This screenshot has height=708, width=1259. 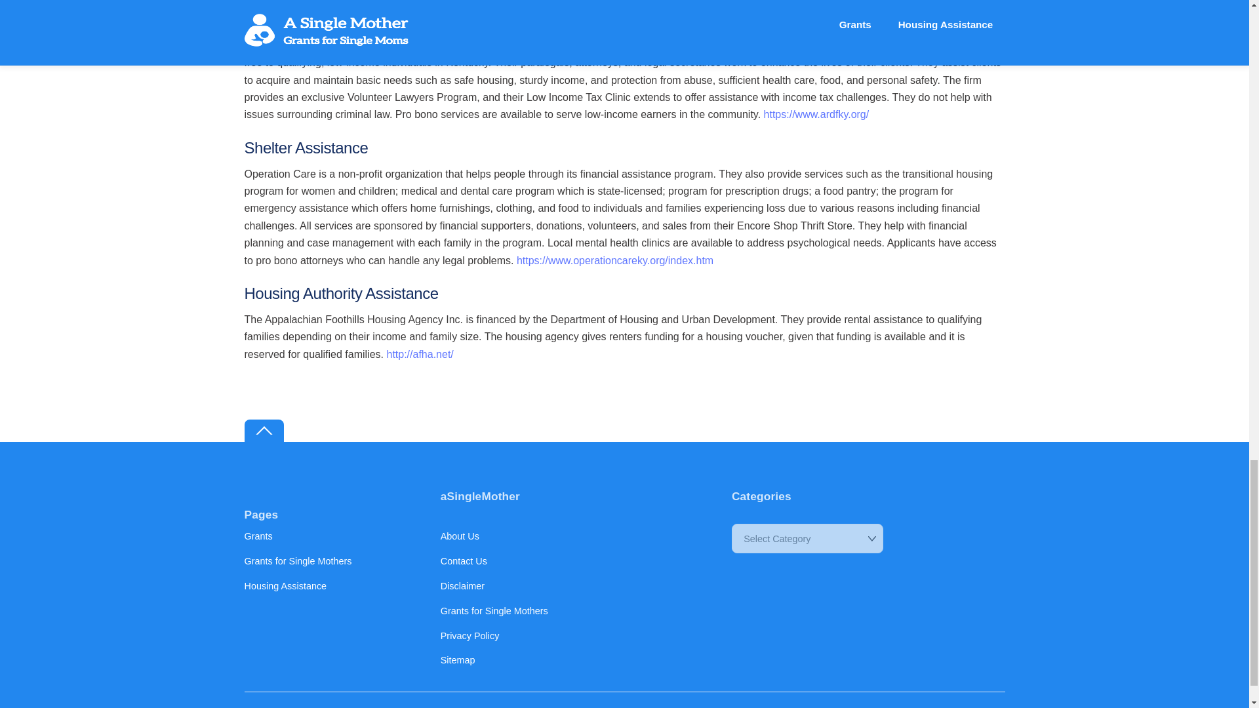 I want to click on About Us, so click(x=460, y=536).